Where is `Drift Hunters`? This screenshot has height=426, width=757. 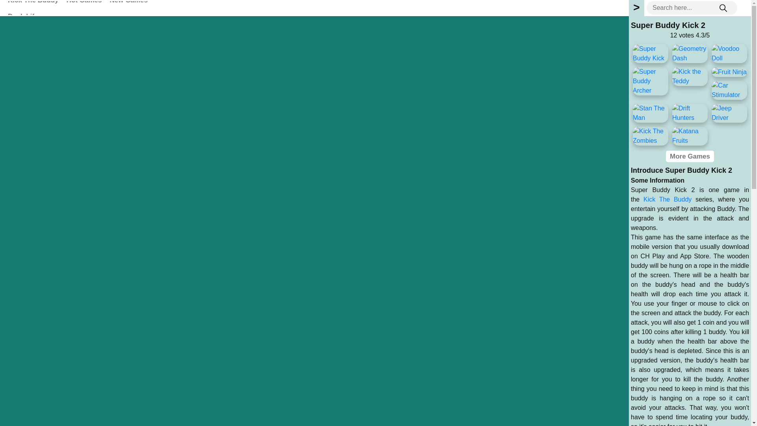
Drift Hunters is located at coordinates (690, 113).